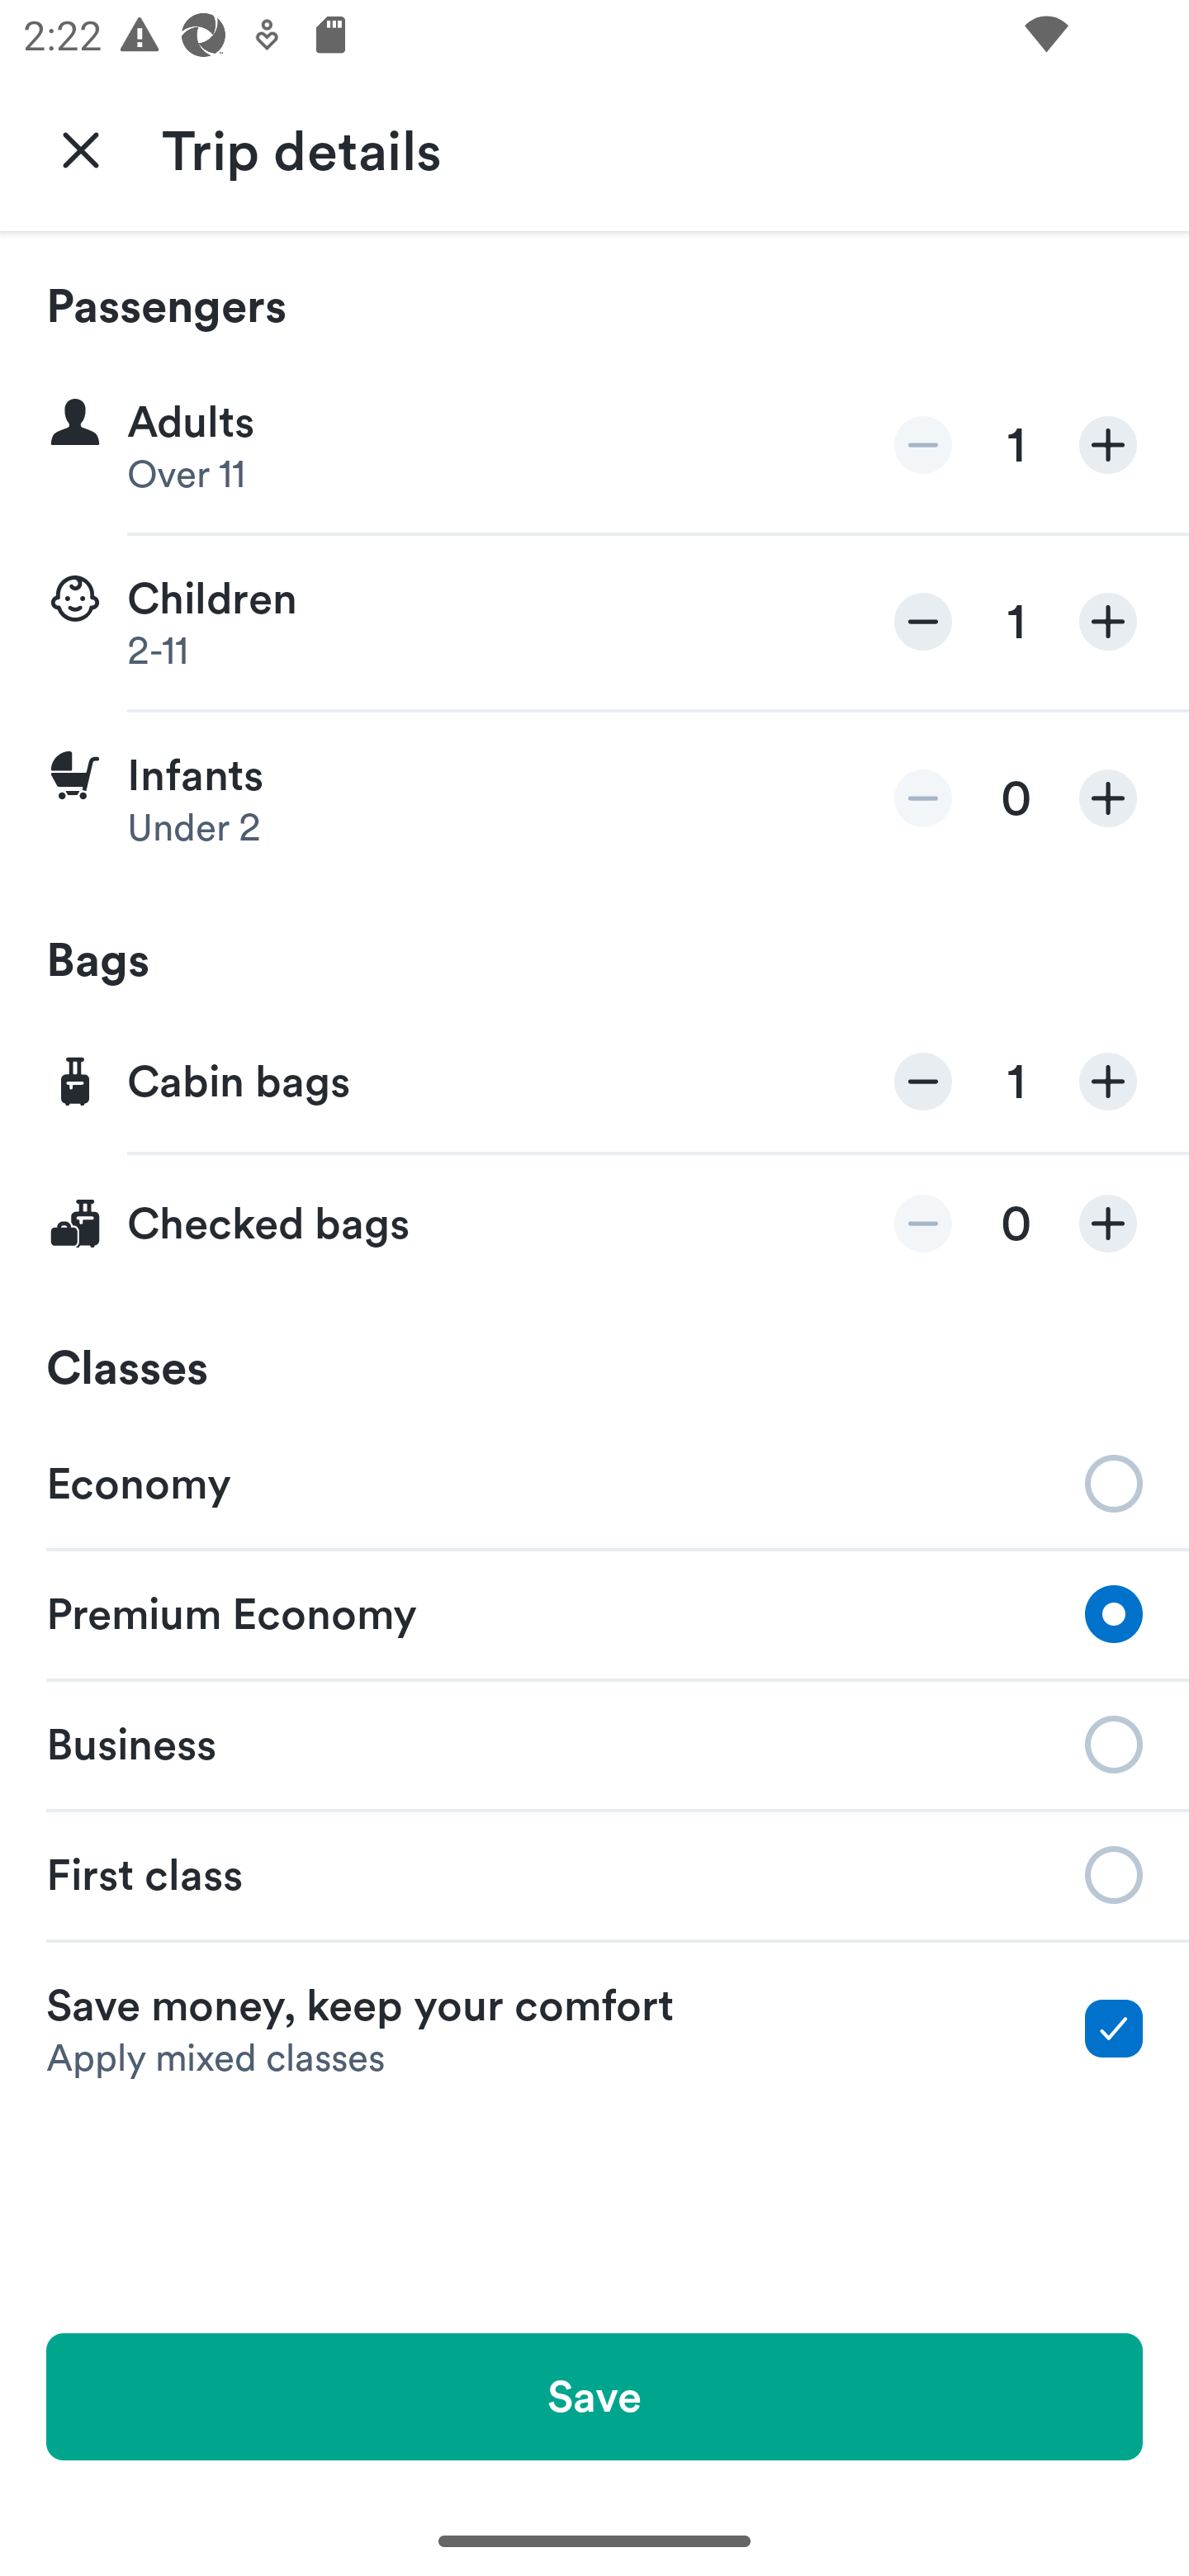 This screenshot has width=1189, height=2576. Describe the element at coordinates (923, 1224) in the screenshot. I see `Remove` at that location.